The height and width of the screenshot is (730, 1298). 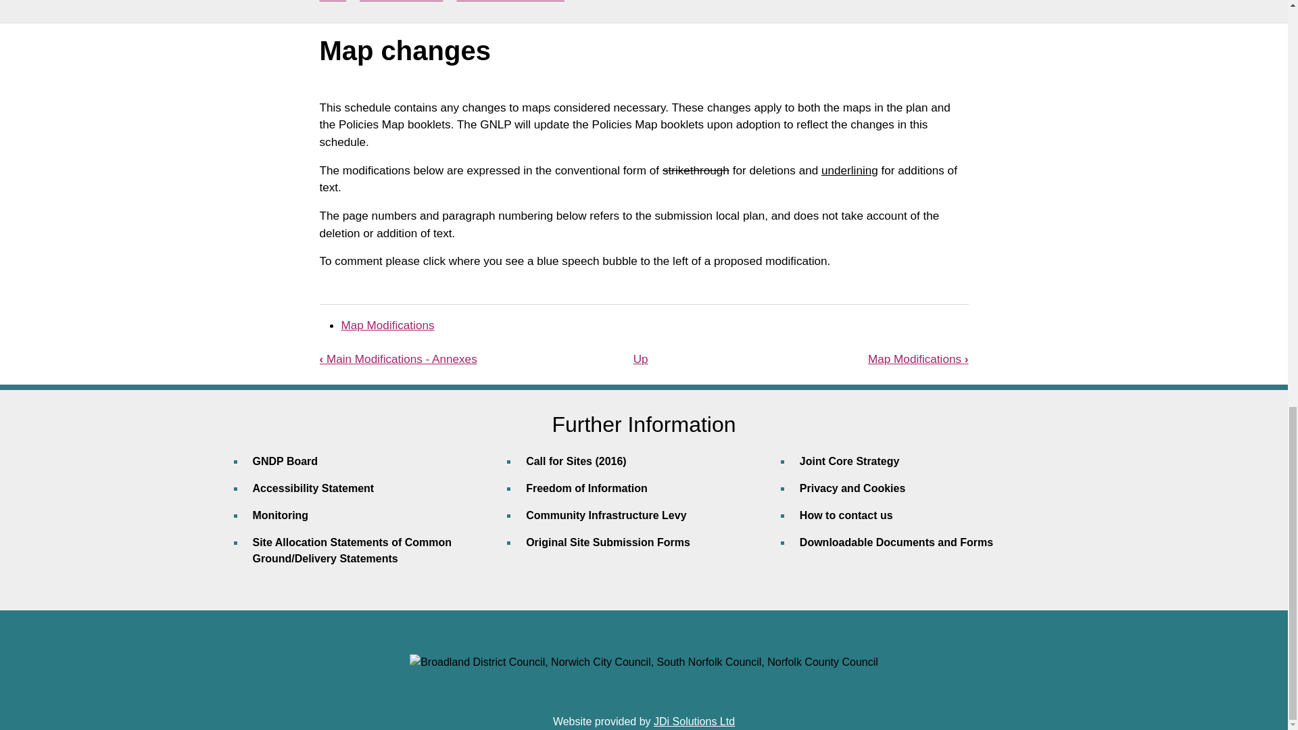 I want to click on Monitoring, so click(x=381, y=520).